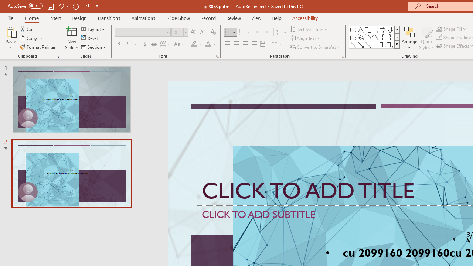 The image size is (473, 266). I want to click on Row up, so click(397, 30).